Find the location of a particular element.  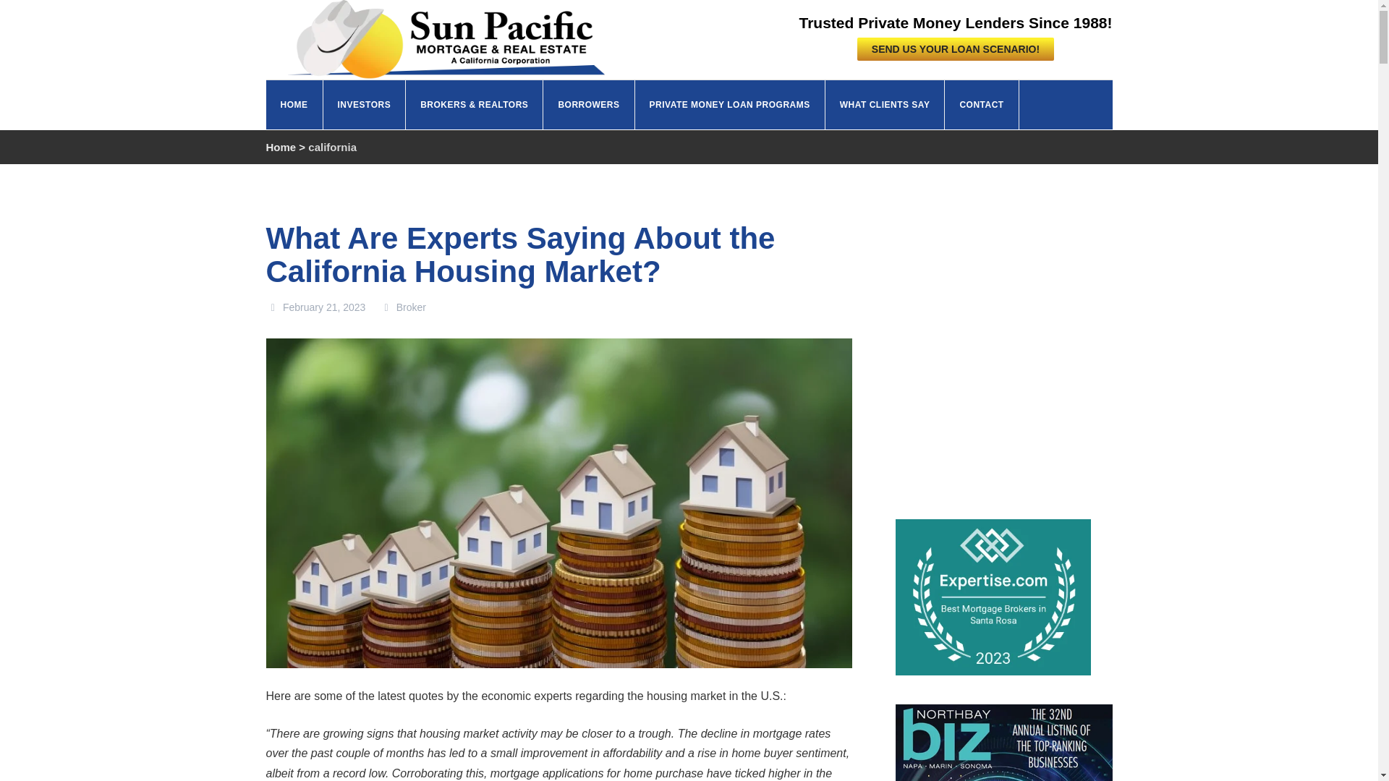

SEND US YOUR LOAN SCENARIO! is located at coordinates (955, 49).